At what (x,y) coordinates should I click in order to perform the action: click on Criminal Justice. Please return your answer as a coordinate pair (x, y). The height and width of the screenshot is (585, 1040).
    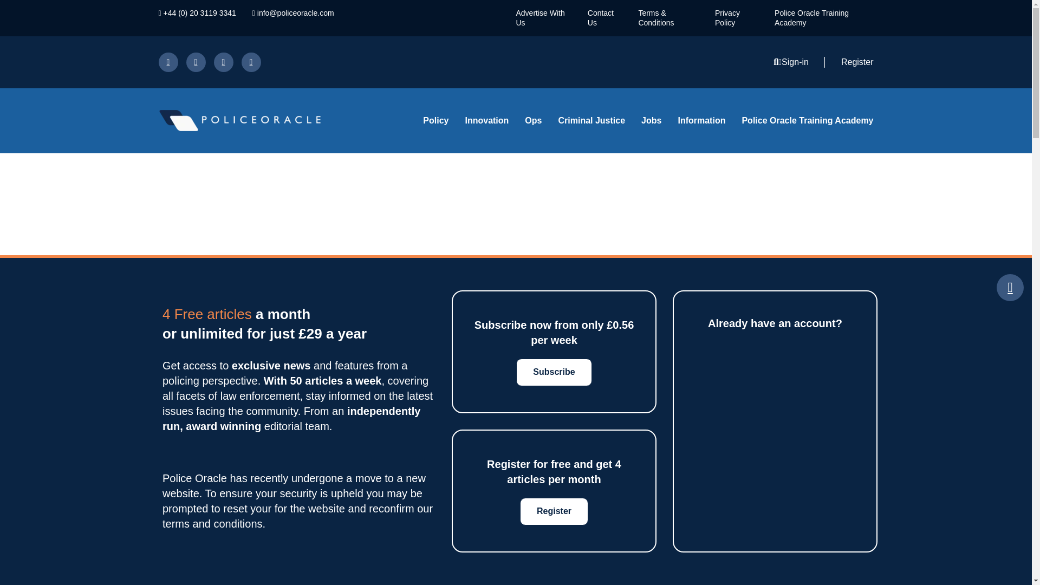
    Looking at the image, I should click on (591, 120).